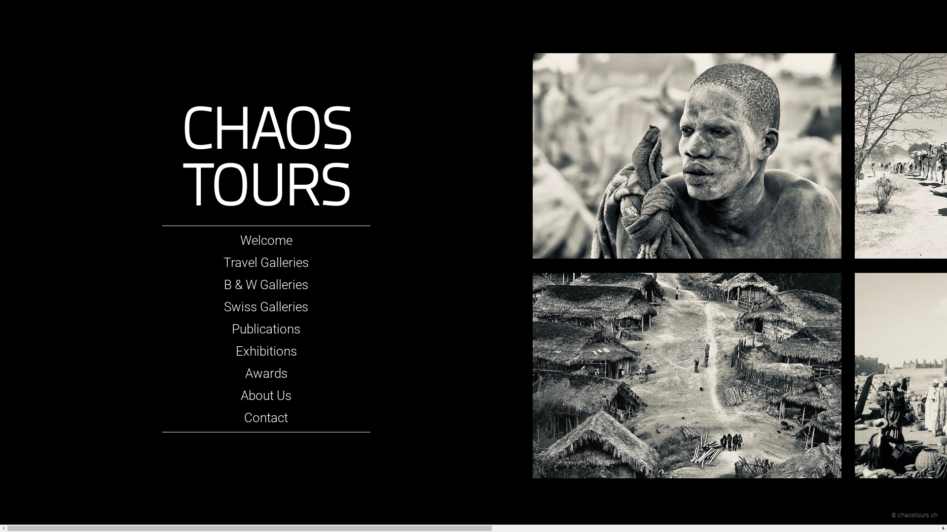 Image resolution: width=947 pixels, height=532 pixels. What do you see at coordinates (266, 351) in the screenshot?
I see `Exhibitions` at bounding box center [266, 351].